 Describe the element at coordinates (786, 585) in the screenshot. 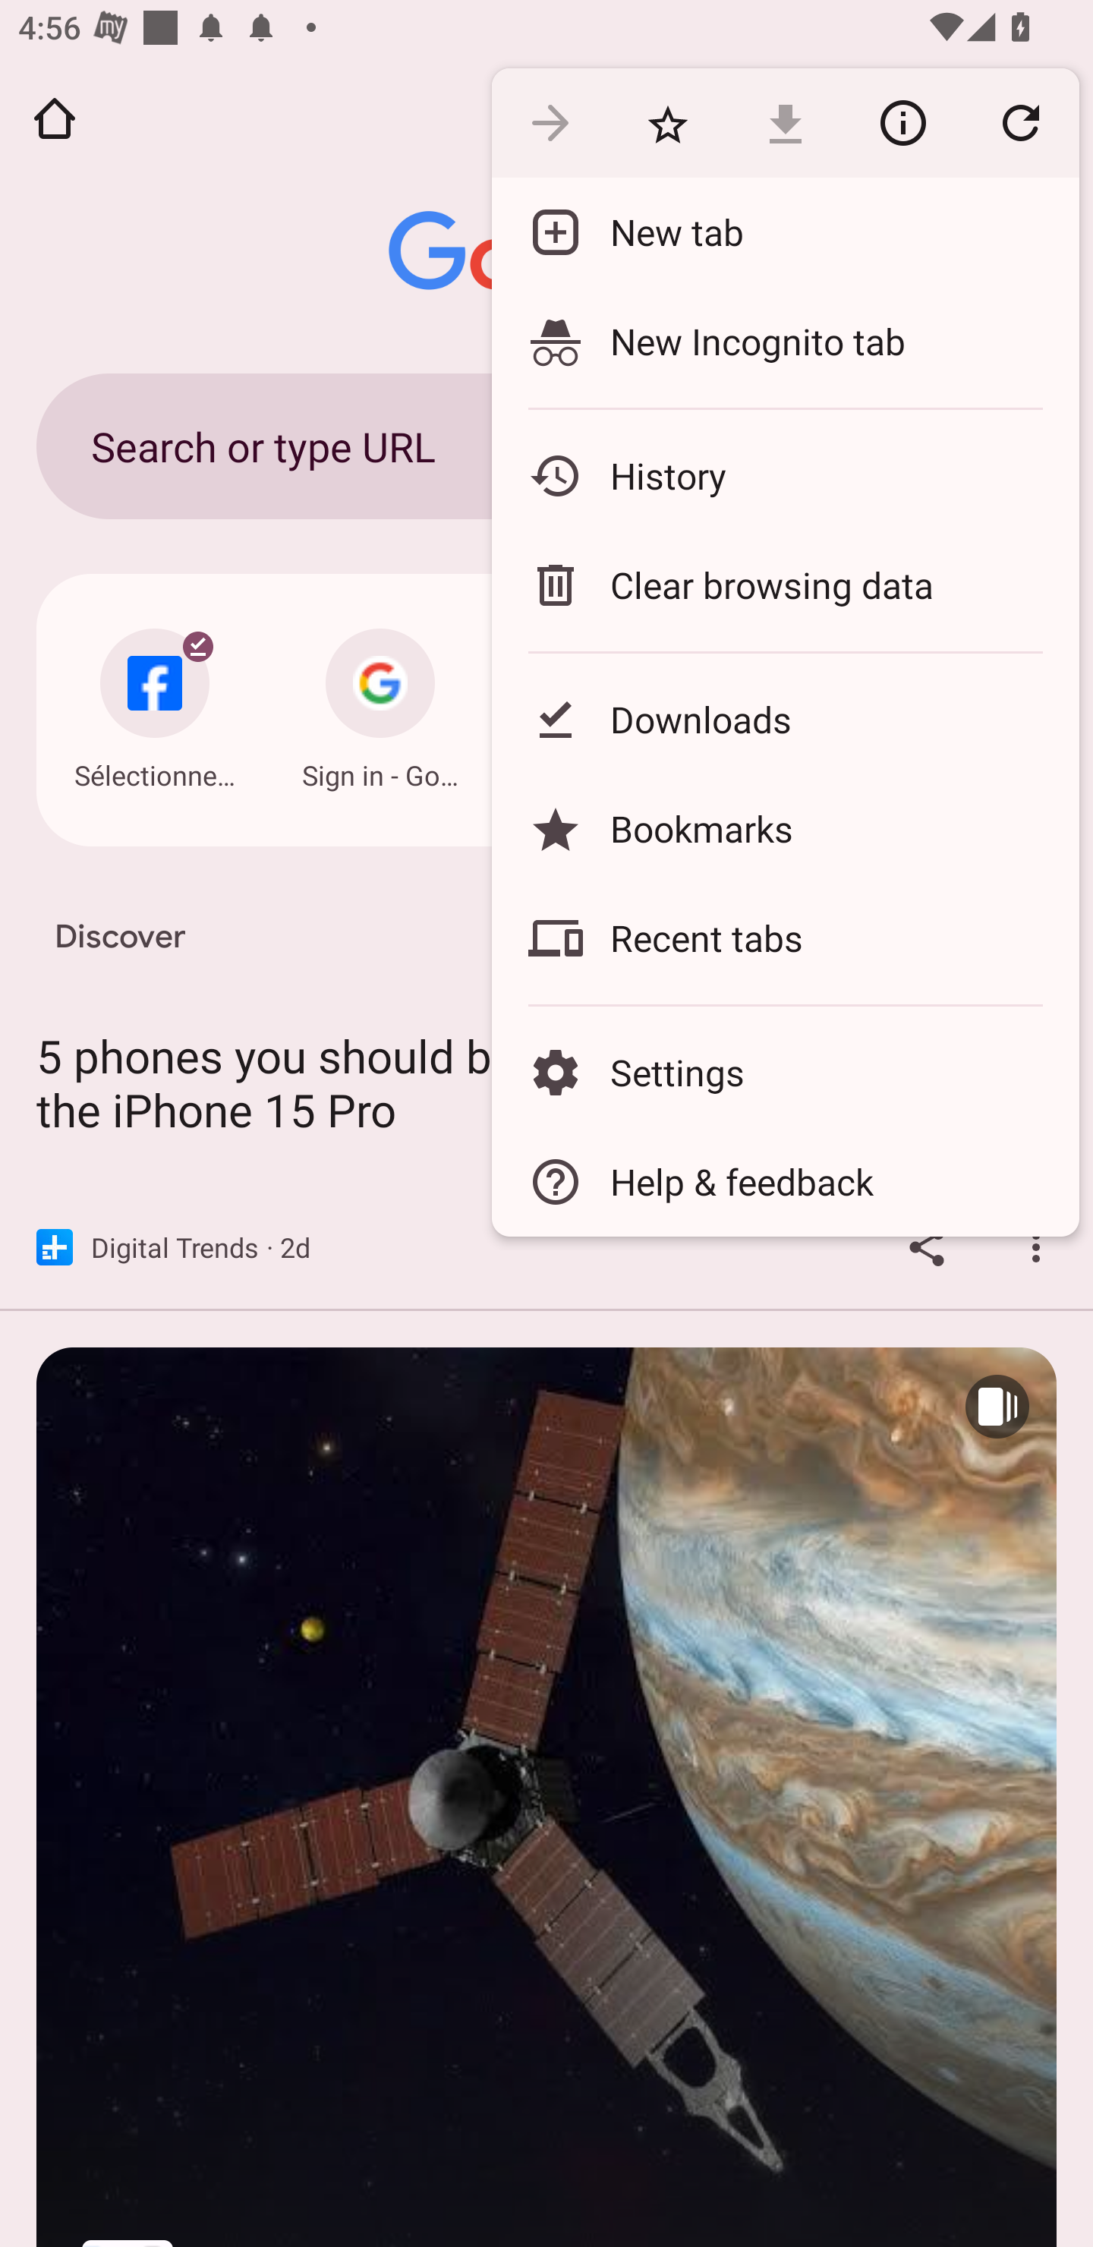

I see `Clear browsing data` at that location.